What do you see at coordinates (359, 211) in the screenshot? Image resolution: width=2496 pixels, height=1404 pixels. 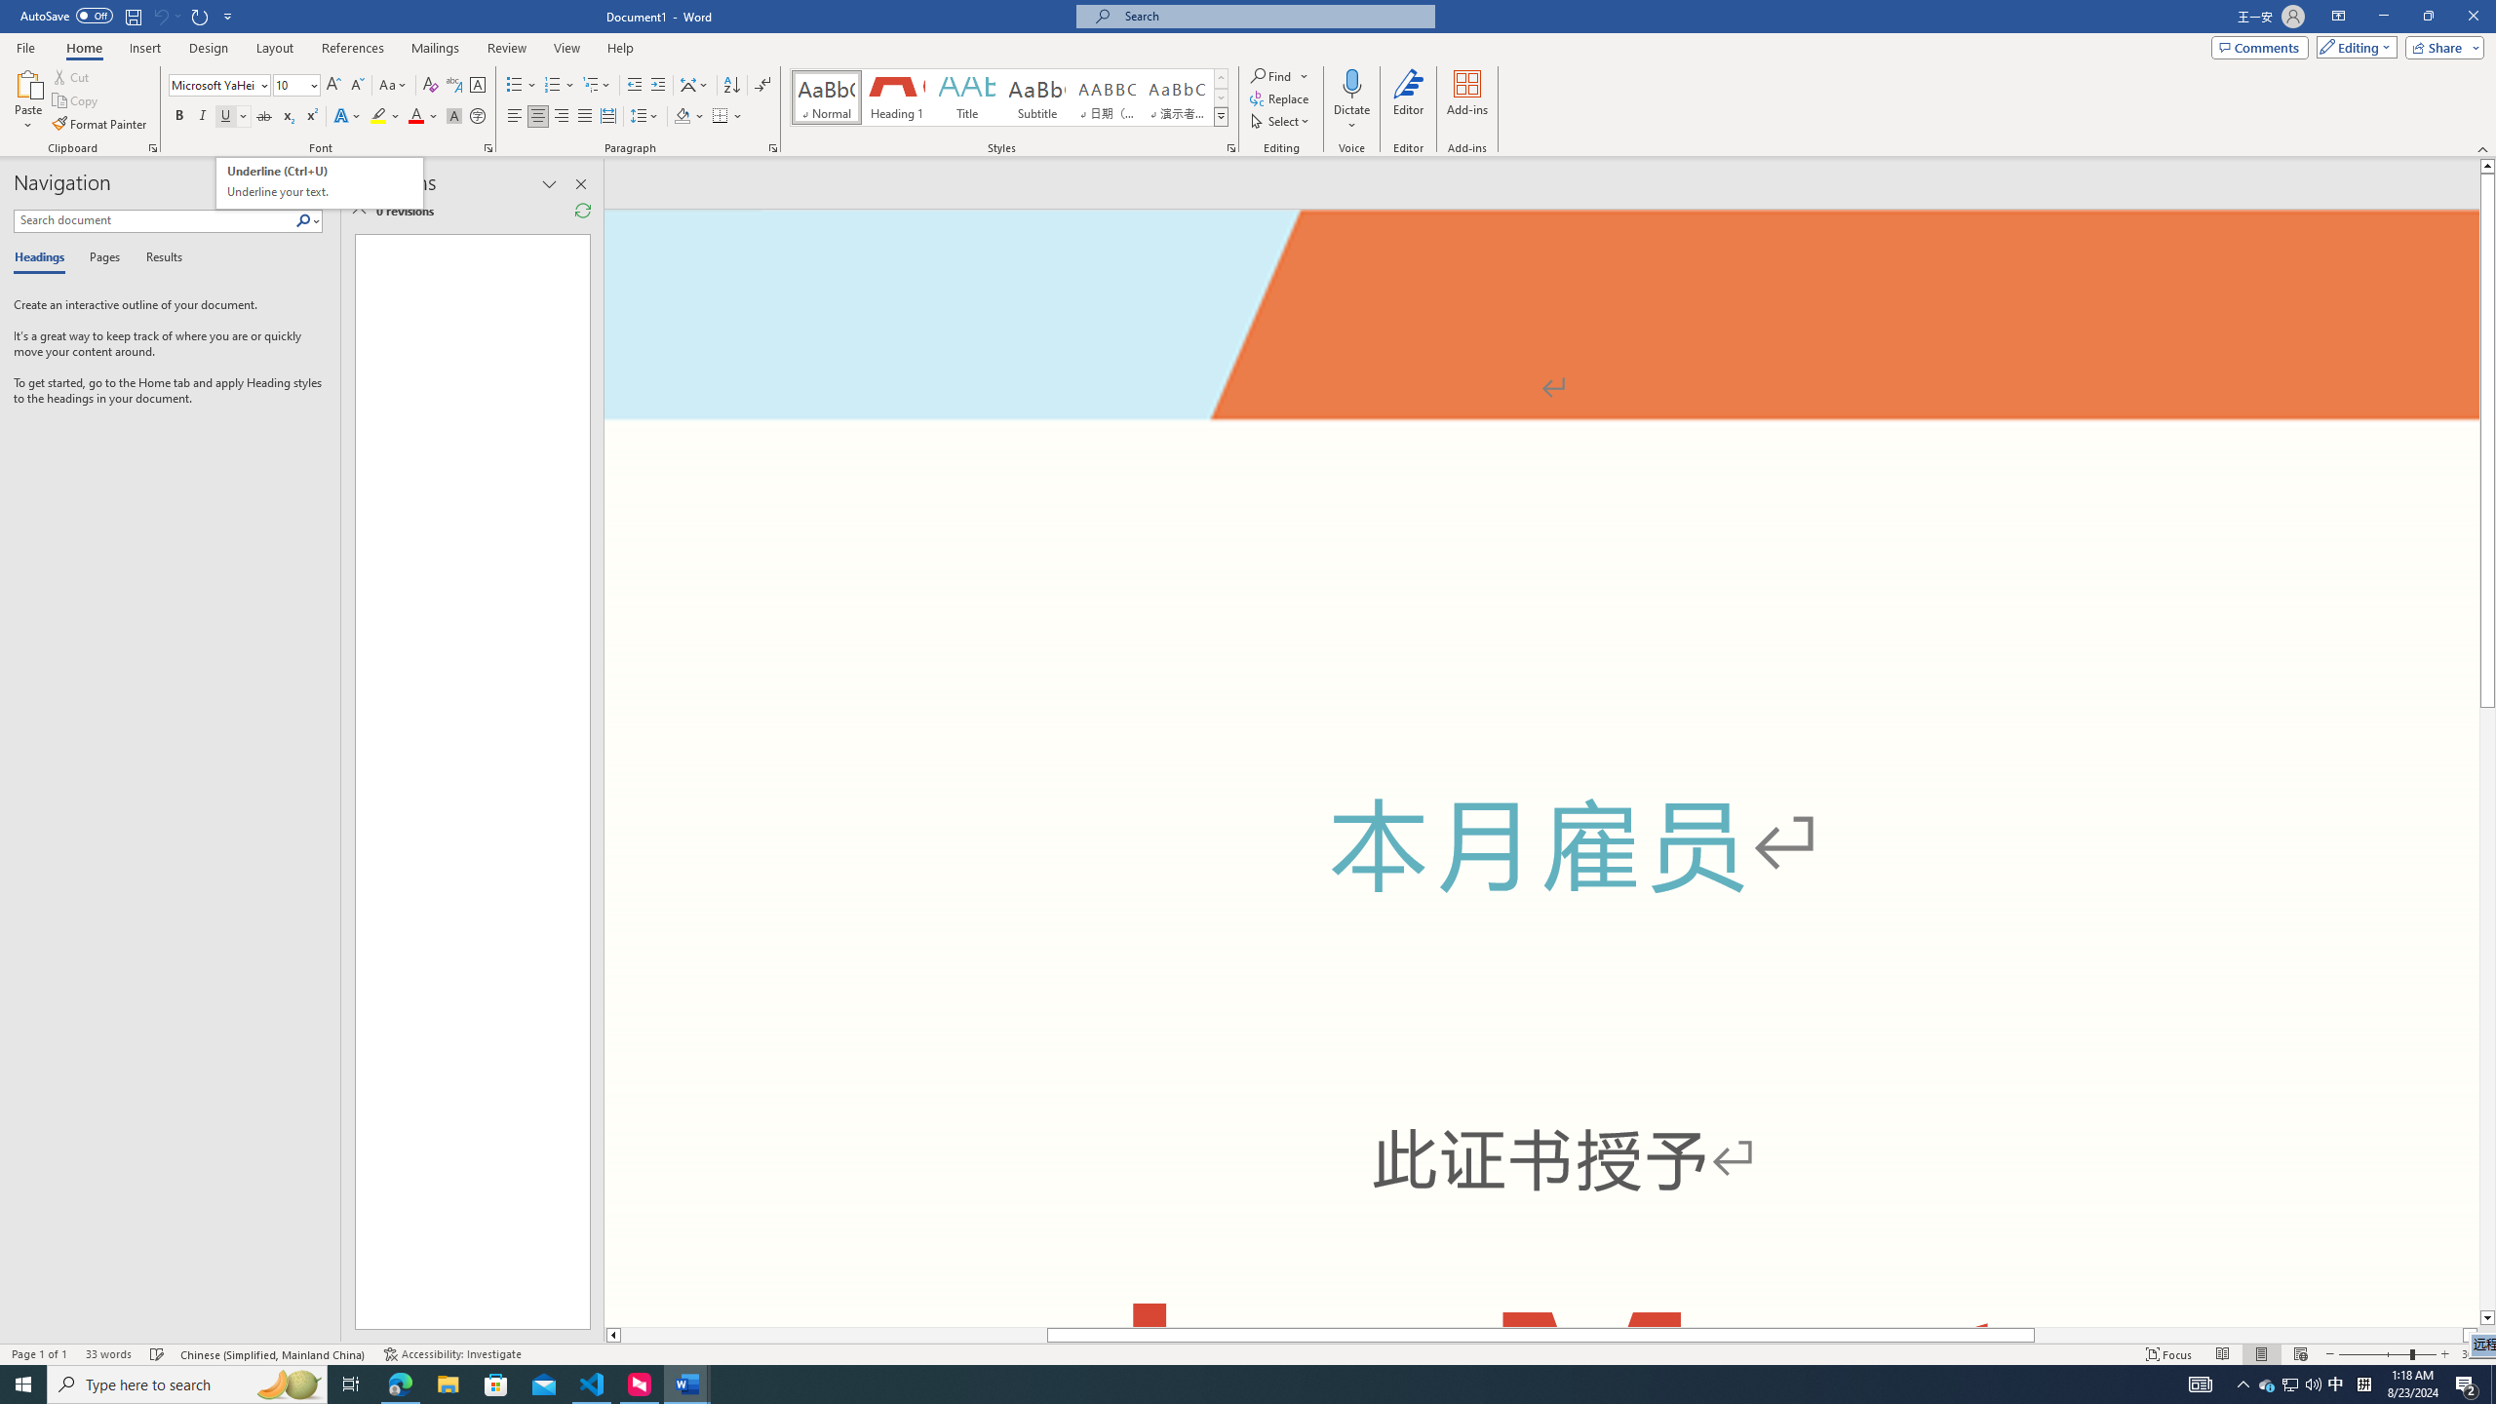 I see `Show Detailed Summary` at bounding box center [359, 211].